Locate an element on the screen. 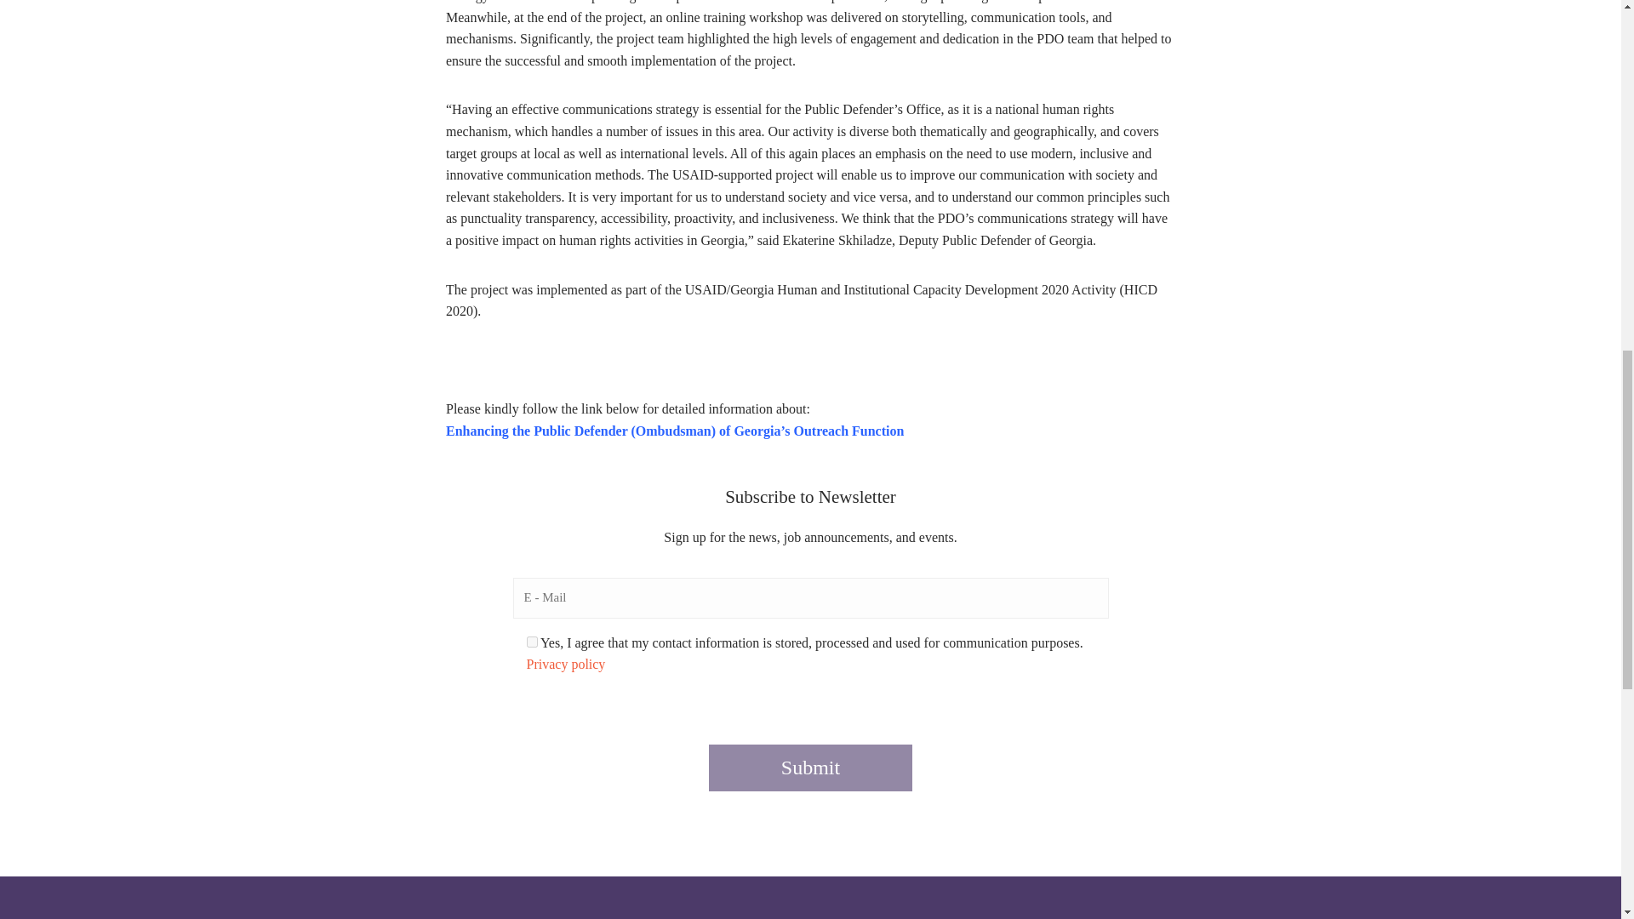  Trade is located at coordinates (785, 893).